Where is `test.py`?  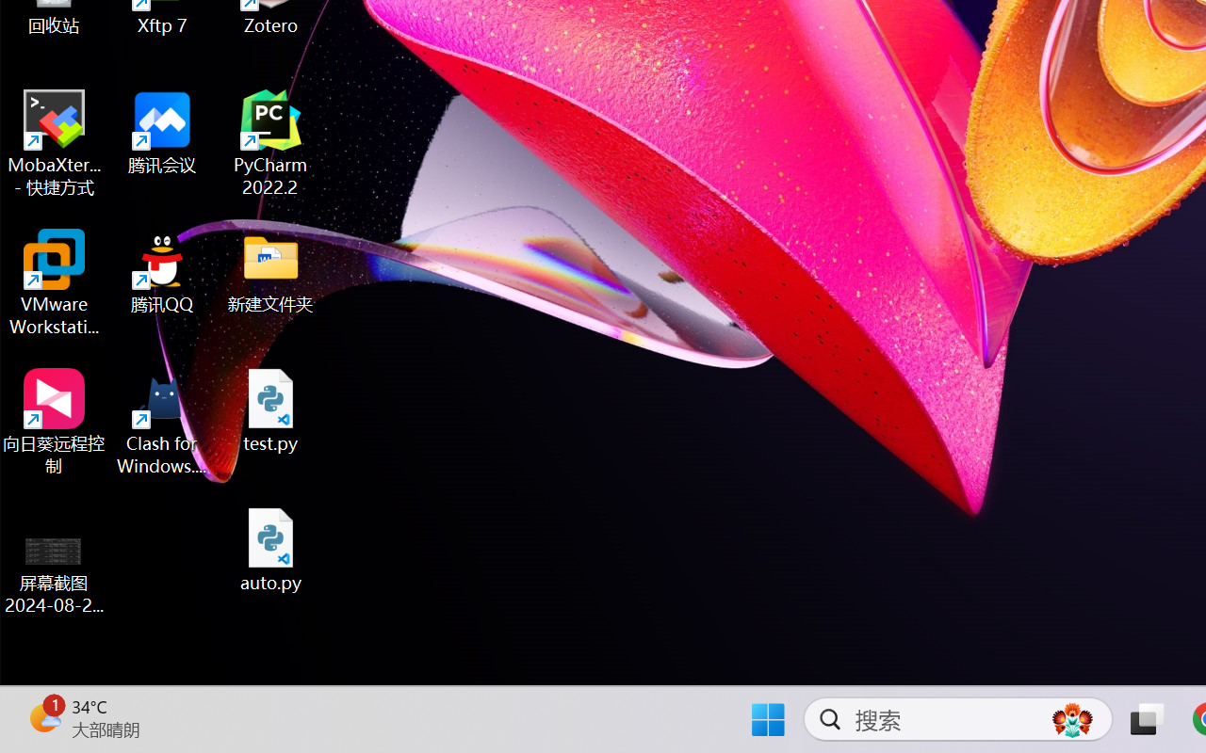 test.py is located at coordinates (271, 410).